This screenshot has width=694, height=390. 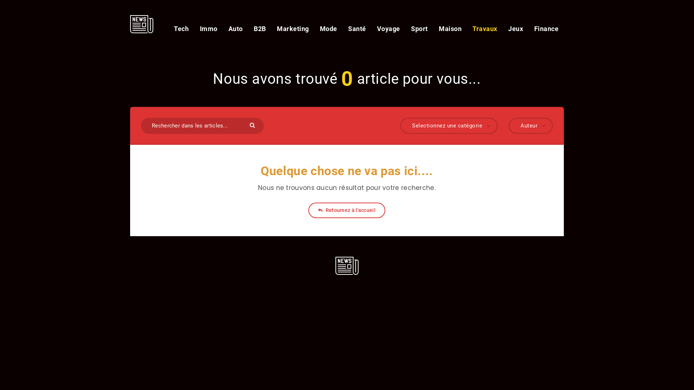 What do you see at coordinates (515, 29) in the screenshot?
I see `Jeux` at bounding box center [515, 29].